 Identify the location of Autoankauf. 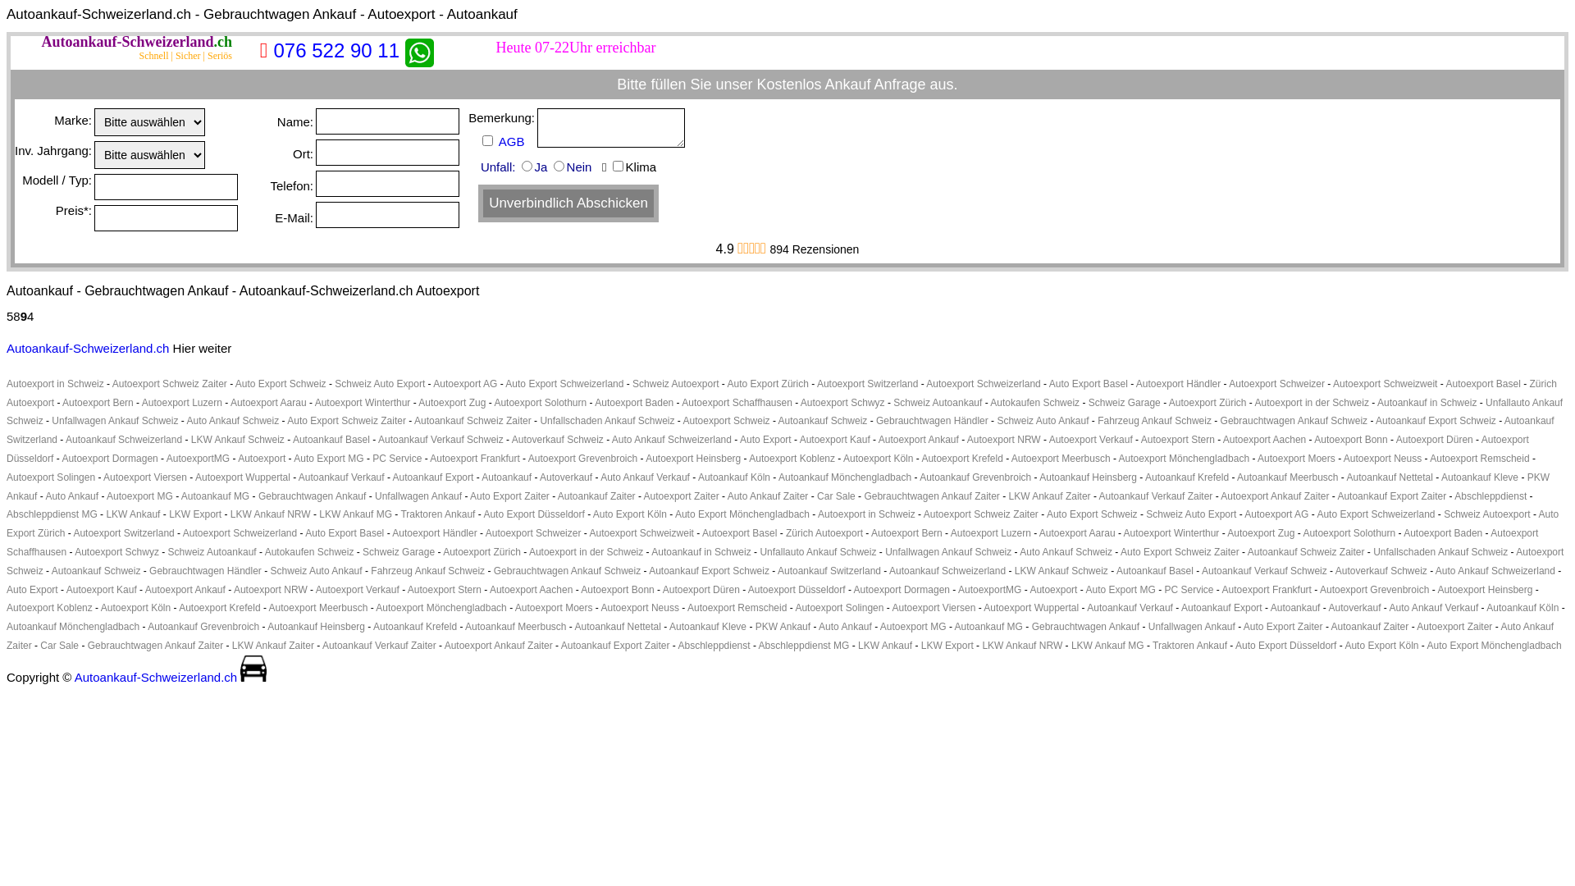
(1296, 607).